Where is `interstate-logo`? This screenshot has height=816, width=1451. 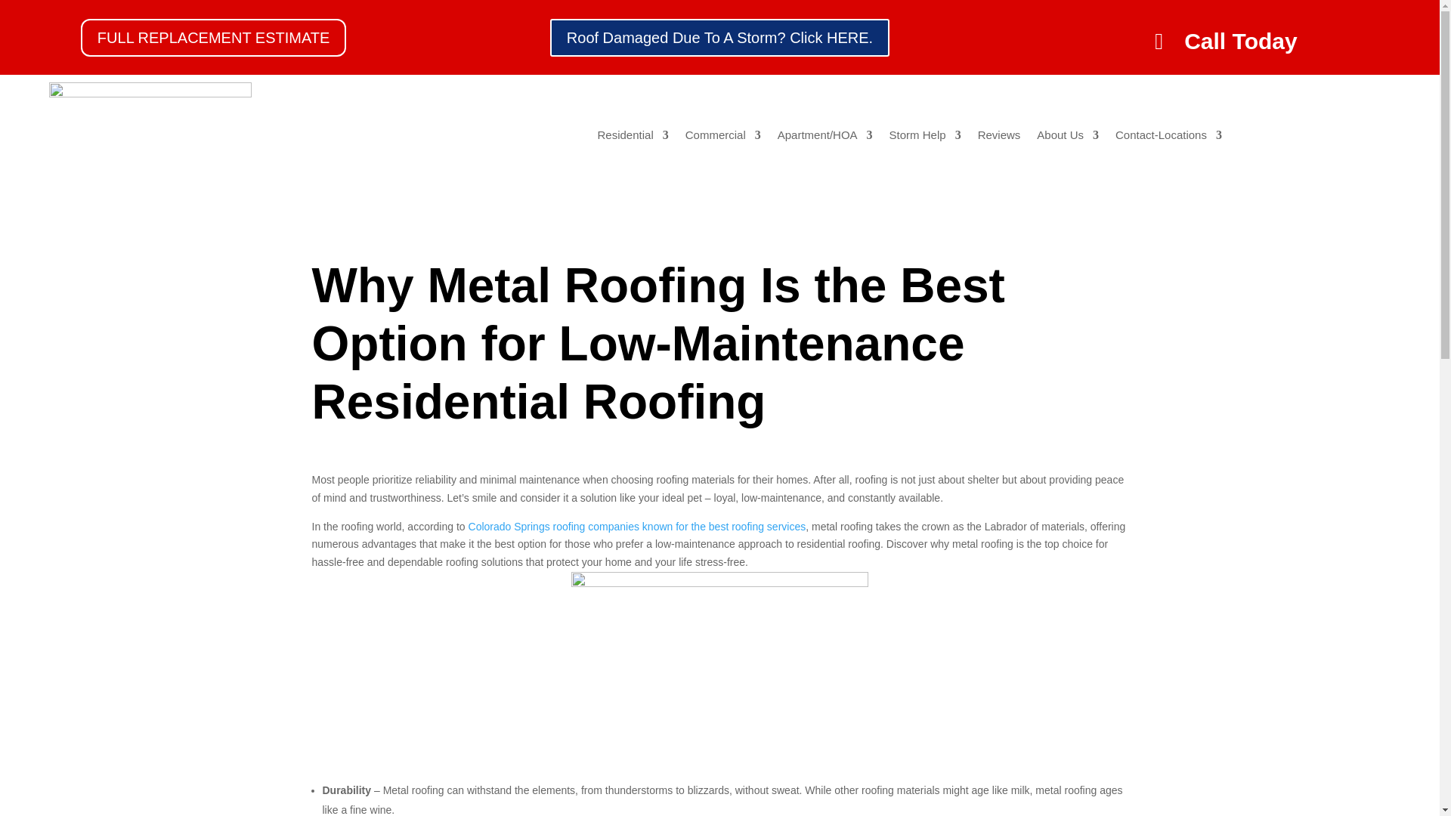 interstate-logo is located at coordinates (150, 135).